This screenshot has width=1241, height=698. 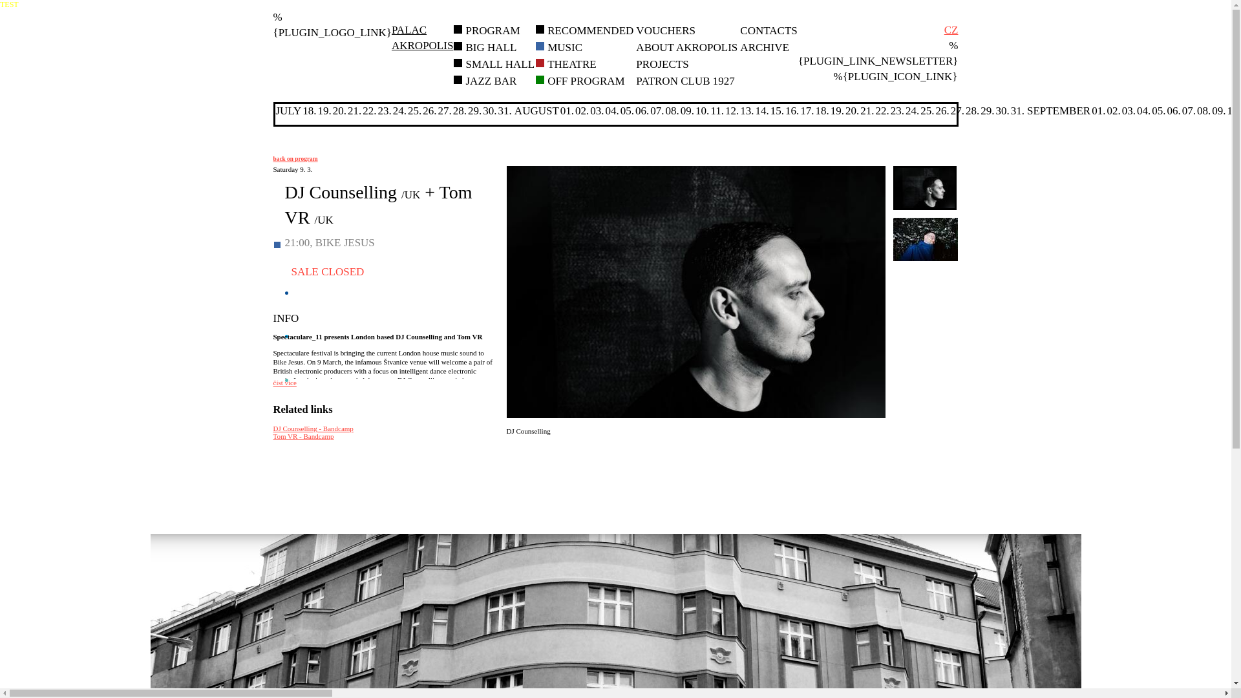 I want to click on PATRON CLUB 1927, so click(x=493, y=30).